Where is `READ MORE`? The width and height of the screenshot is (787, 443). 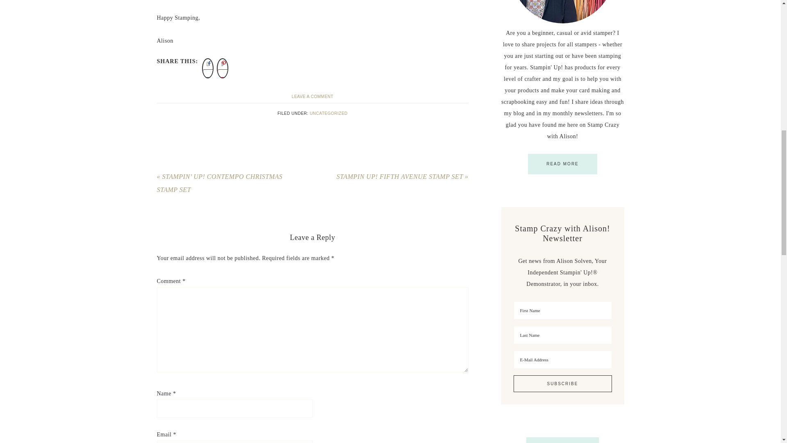 READ MORE is located at coordinates (562, 164).